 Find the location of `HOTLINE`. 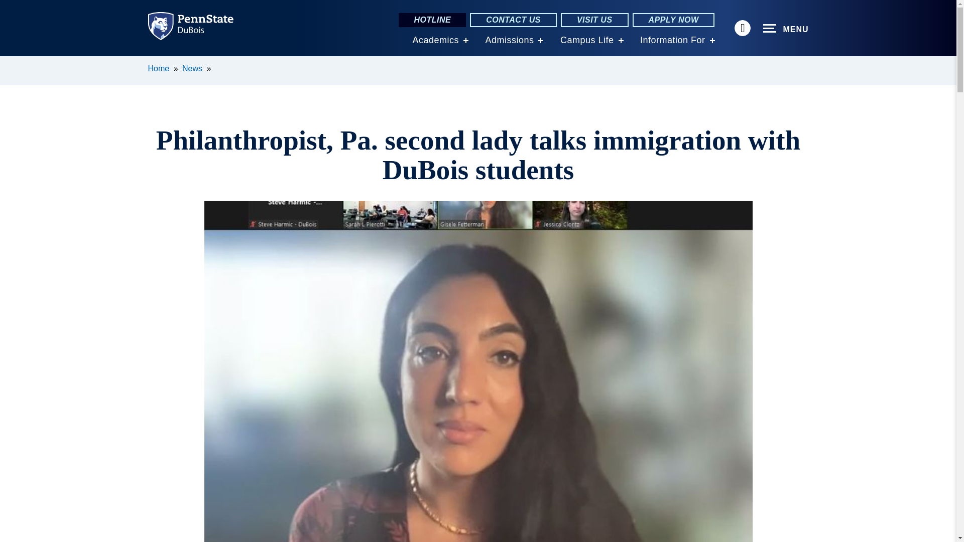

HOTLINE is located at coordinates (432, 20).